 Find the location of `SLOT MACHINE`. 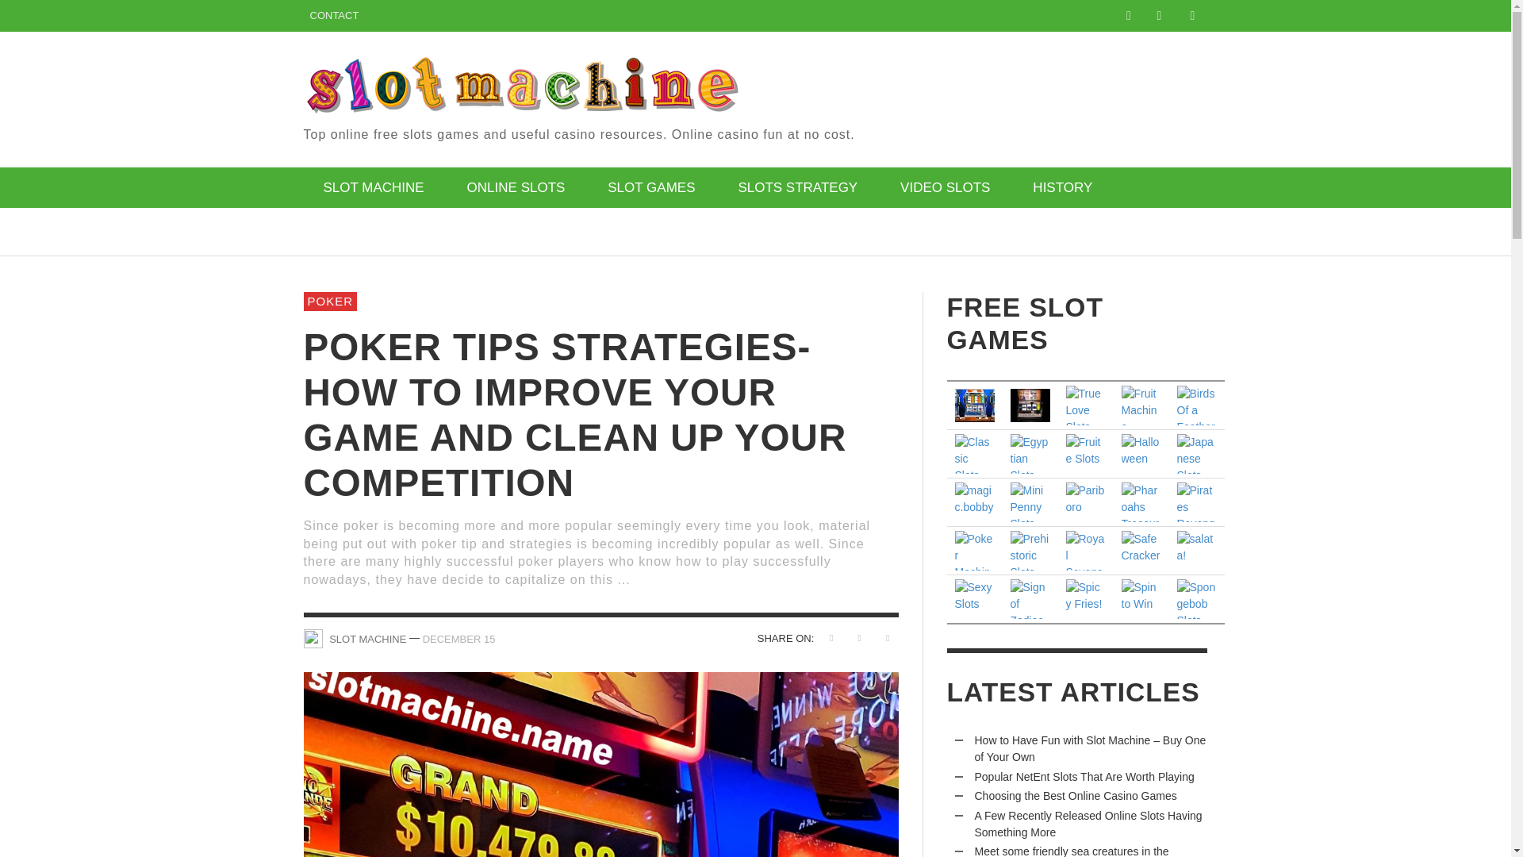

SLOT MACHINE is located at coordinates (373, 187).